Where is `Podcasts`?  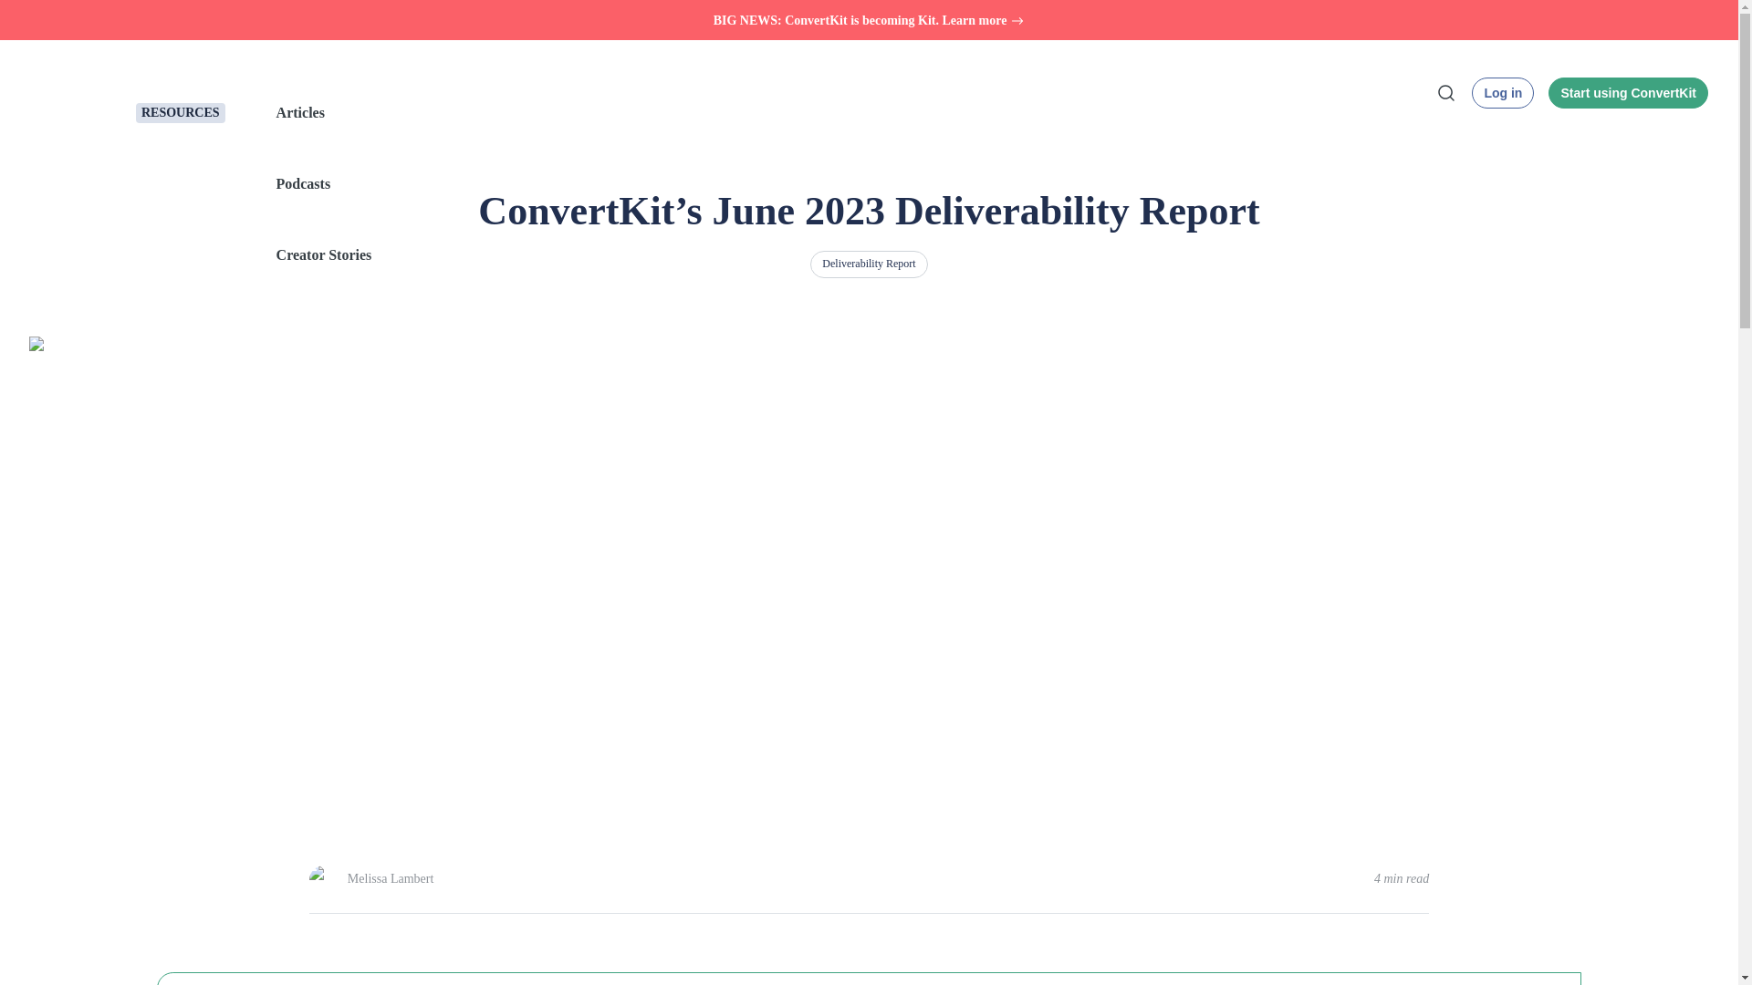
Podcasts is located at coordinates (830, 184).